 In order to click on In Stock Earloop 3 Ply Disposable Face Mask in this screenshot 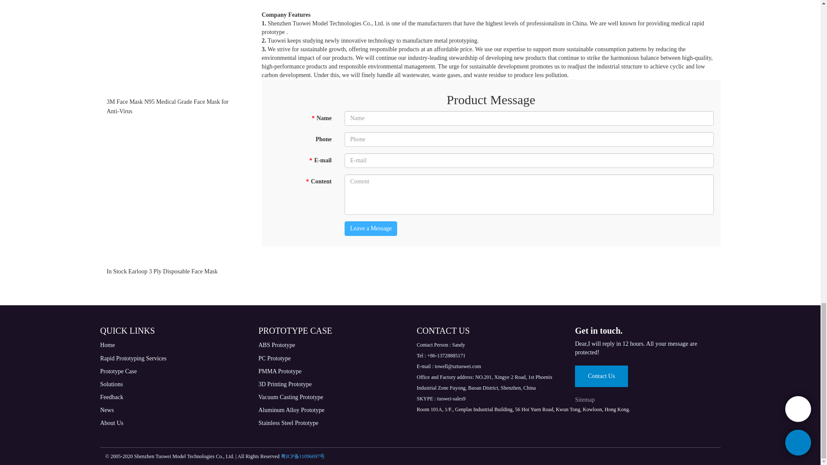, I will do `click(174, 271)`.